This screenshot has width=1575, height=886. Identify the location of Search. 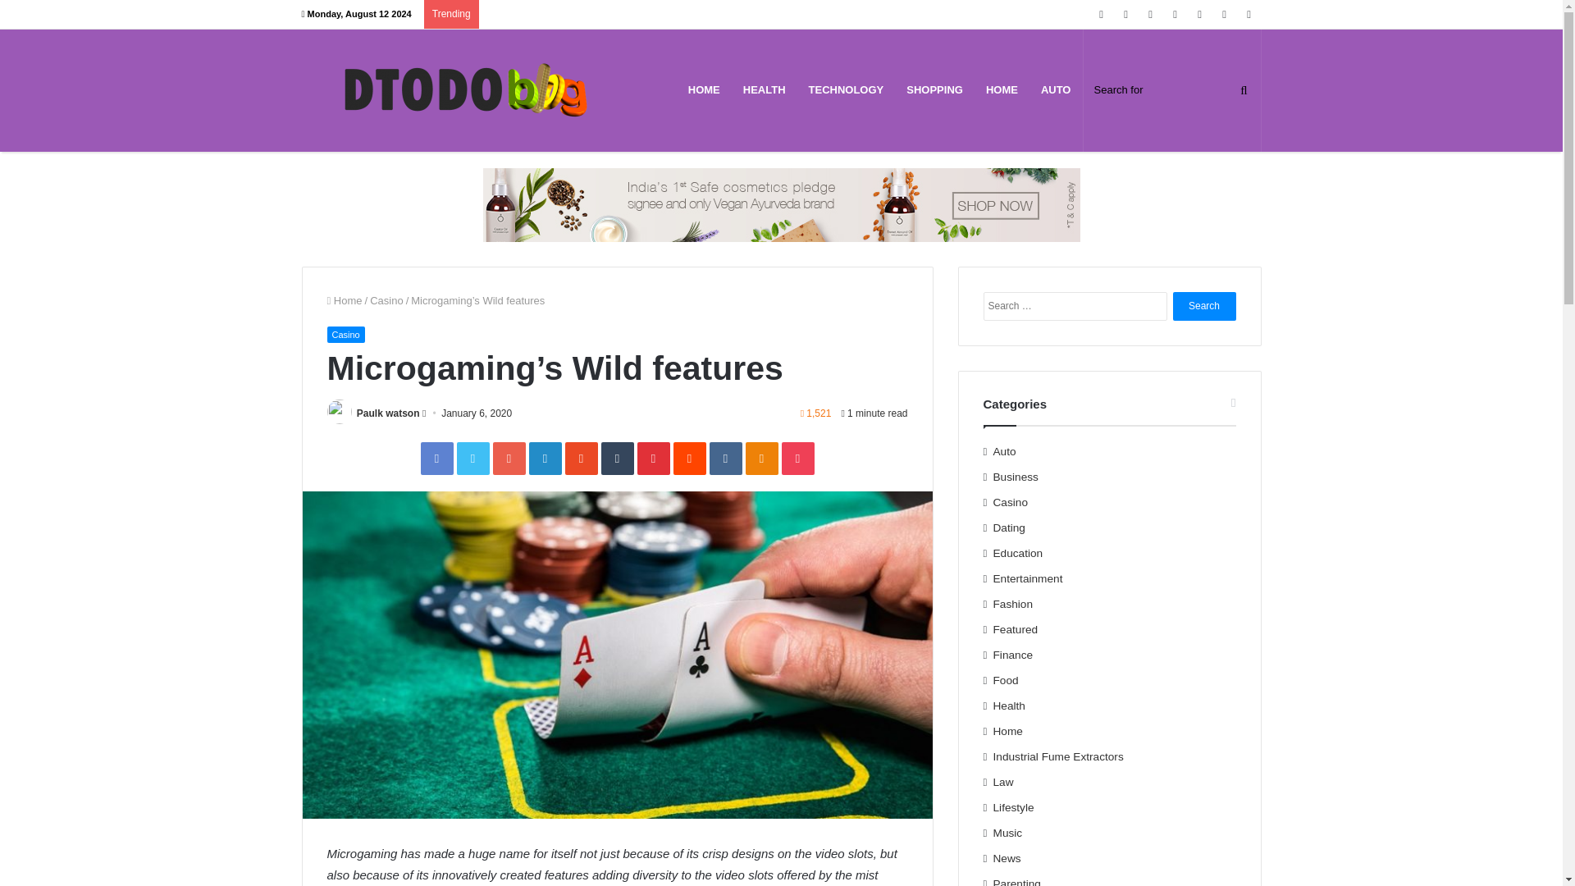
(1204, 306).